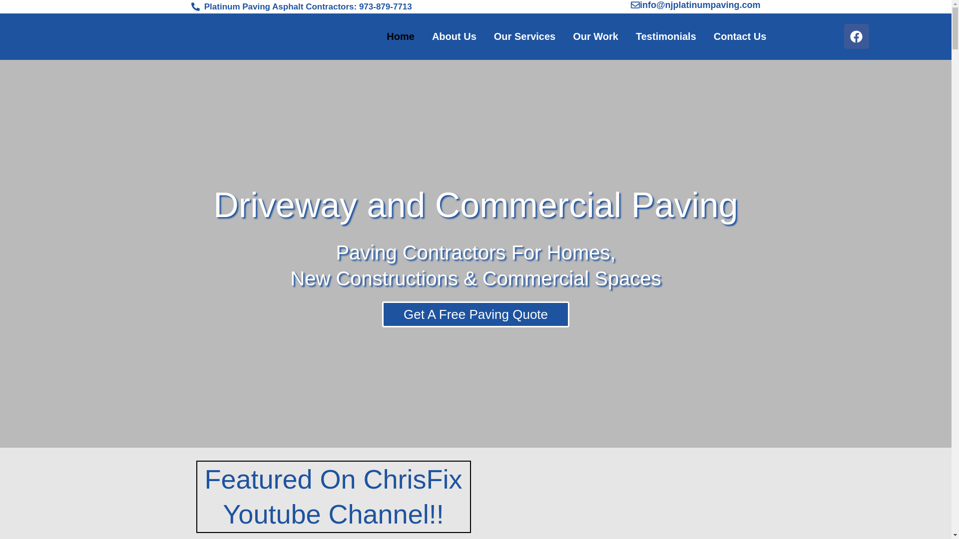 Image resolution: width=959 pixels, height=539 pixels. I want to click on Facebook, so click(856, 36).